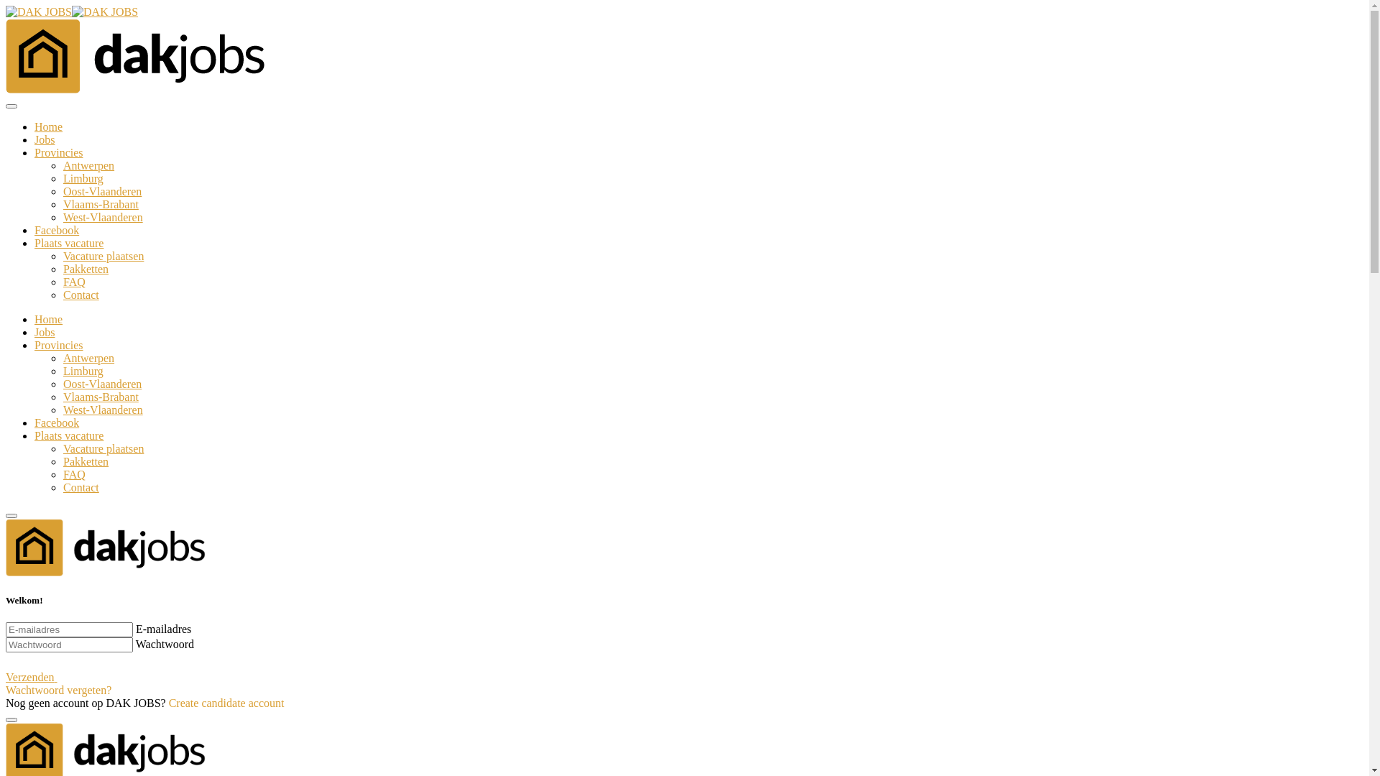 This screenshot has width=1380, height=776. What do you see at coordinates (103, 217) in the screenshot?
I see `West-Vlaanderen` at bounding box center [103, 217].